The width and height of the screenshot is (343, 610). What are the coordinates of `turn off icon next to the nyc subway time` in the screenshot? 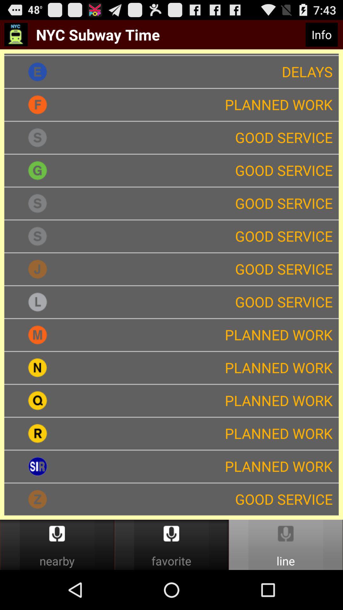 It's located at (321, 35).